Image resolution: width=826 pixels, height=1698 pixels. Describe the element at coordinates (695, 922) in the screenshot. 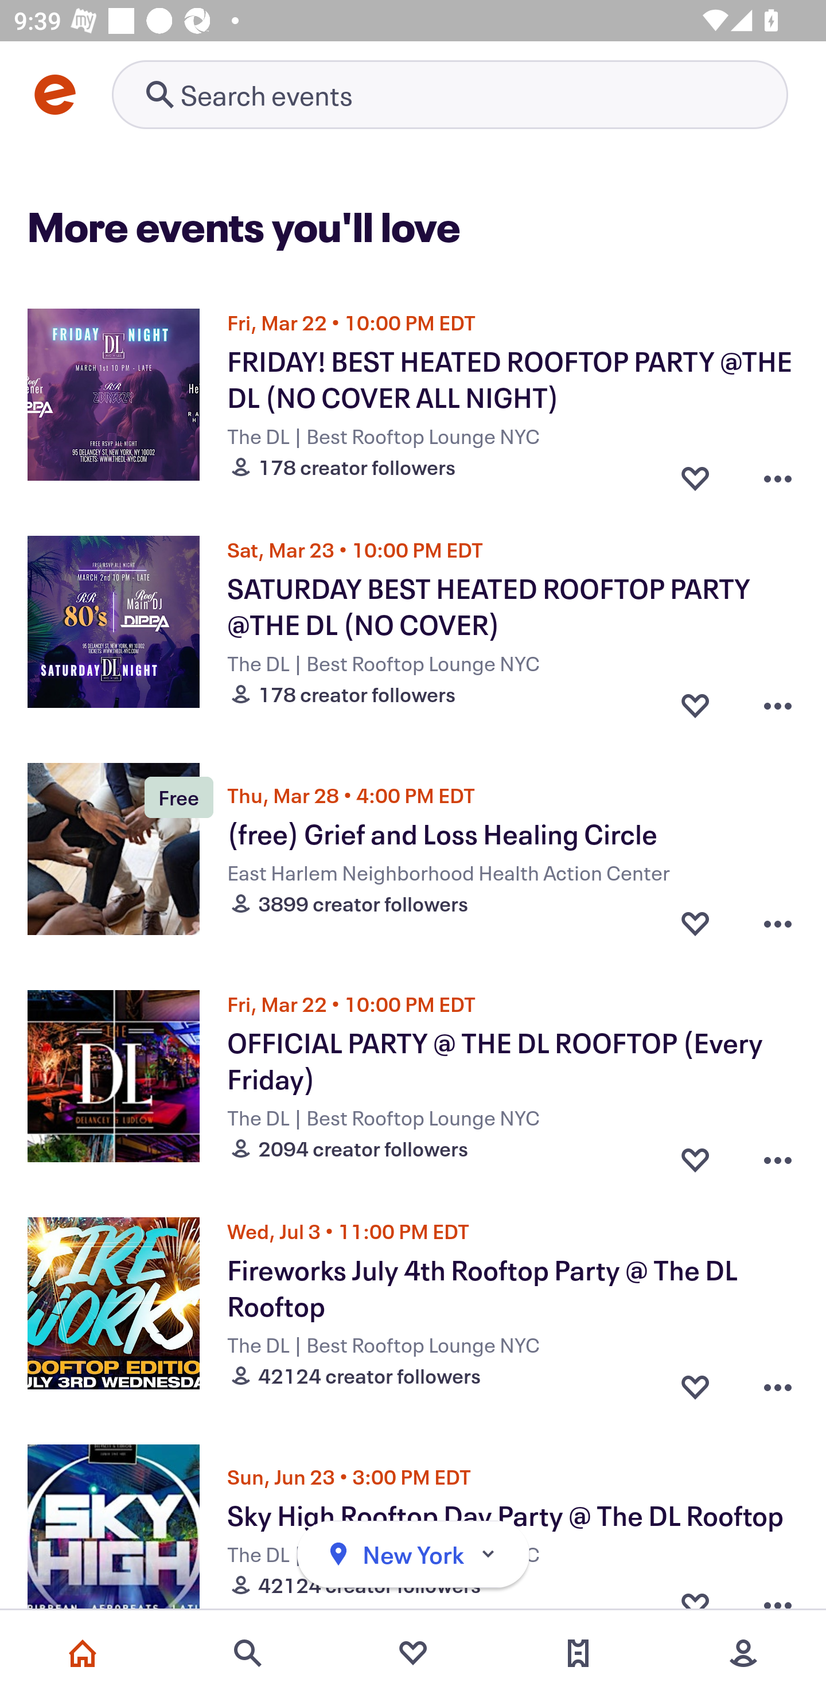

I see `Favorite button` at that location.